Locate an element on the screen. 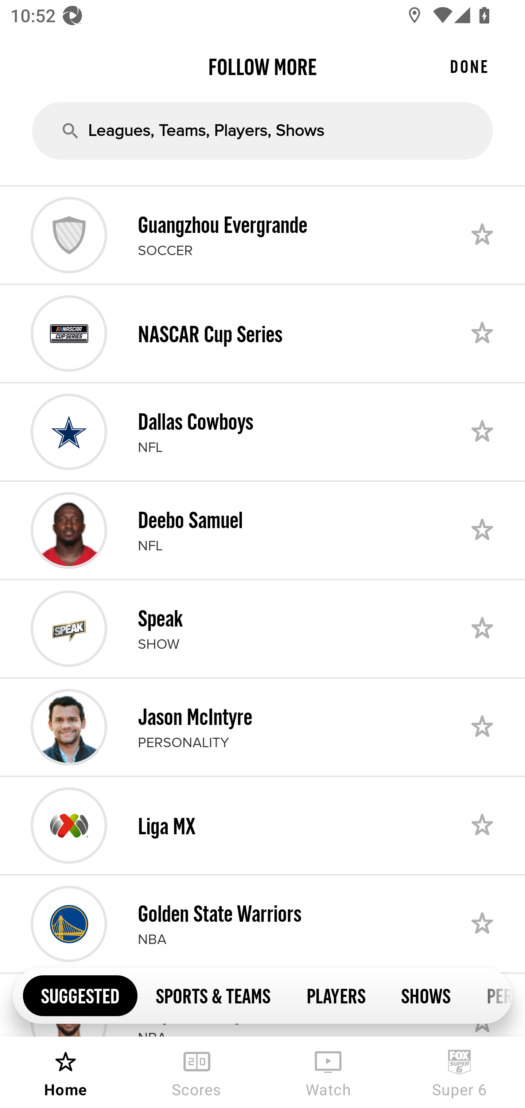 The width and height of the screenshot is (525, 1108). Deebo Samuel NFL is located at coordinates (262, 530).